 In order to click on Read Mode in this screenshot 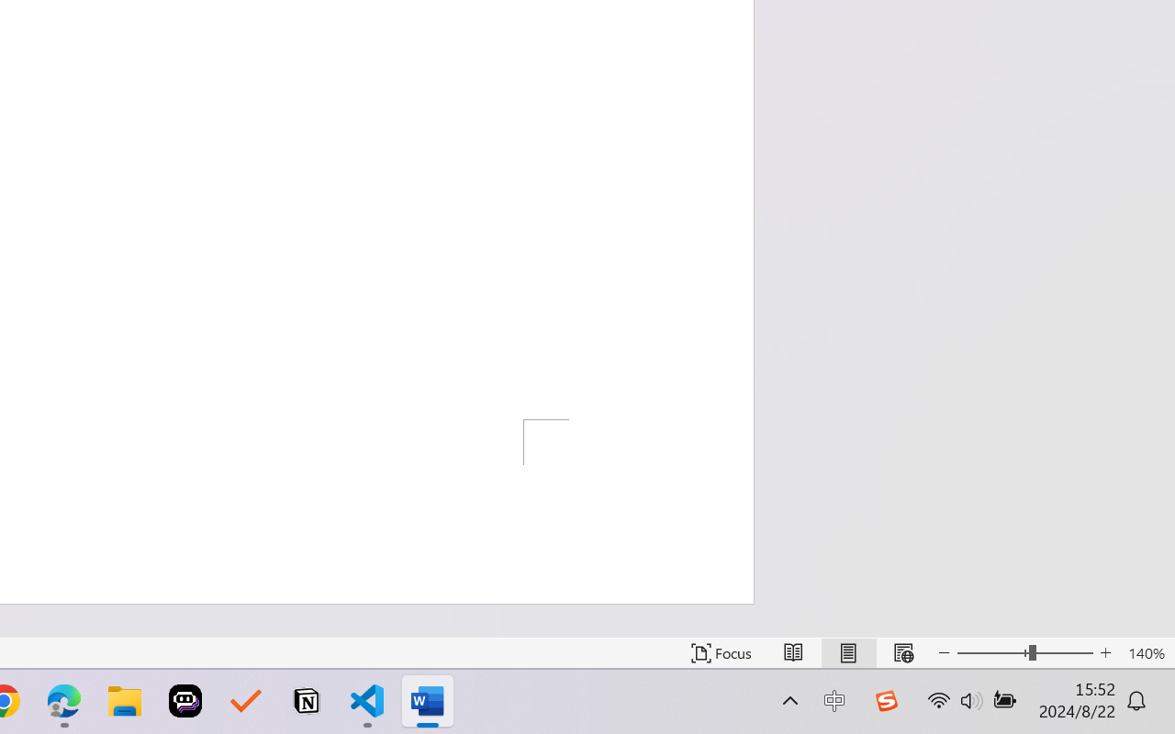, I will do `click(793, 653)`.